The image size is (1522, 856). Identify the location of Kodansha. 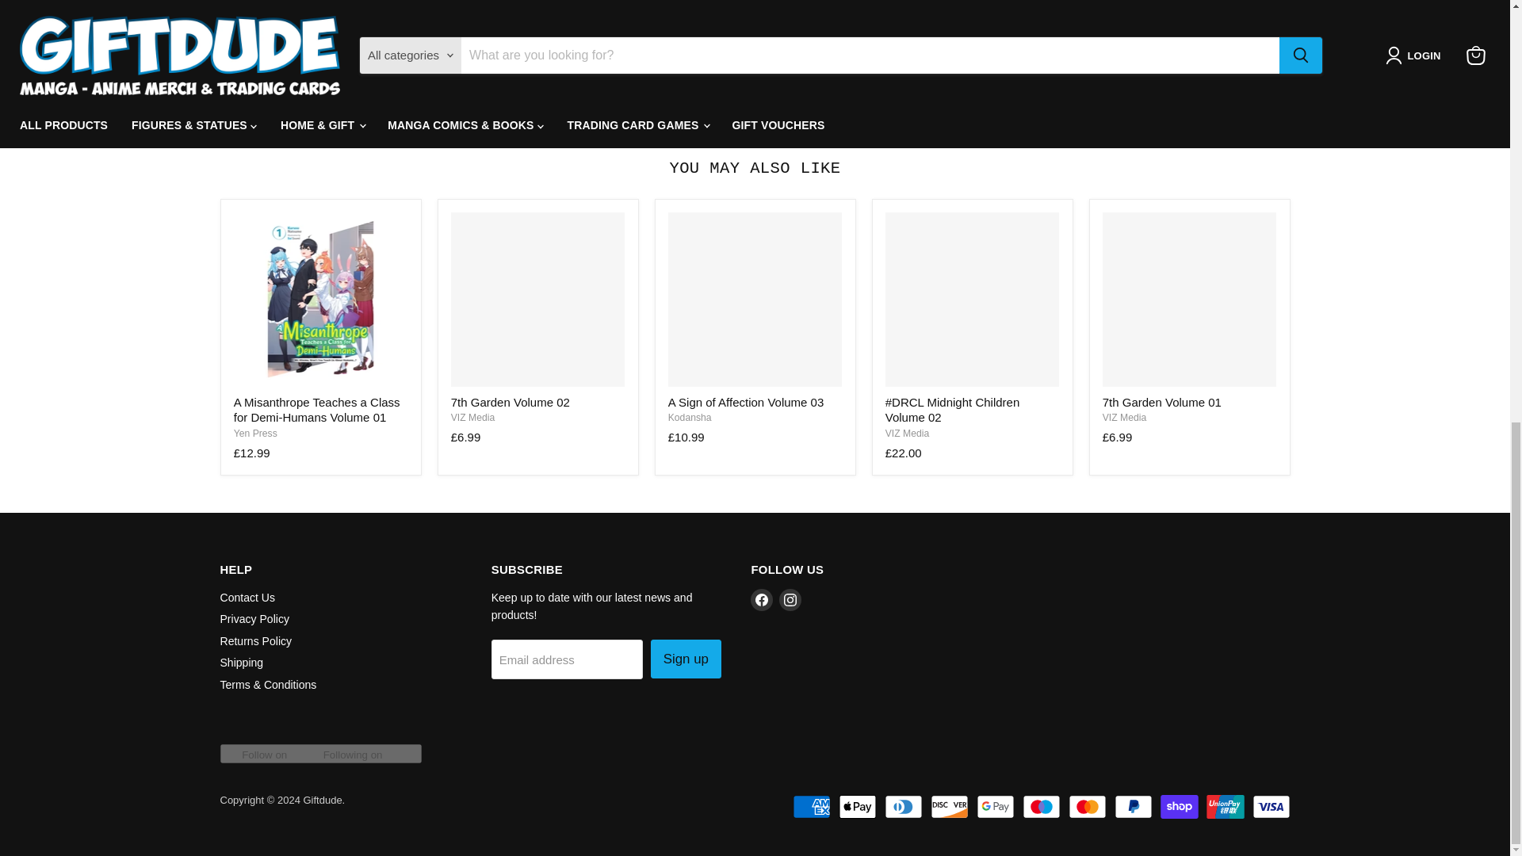
(690, 417).